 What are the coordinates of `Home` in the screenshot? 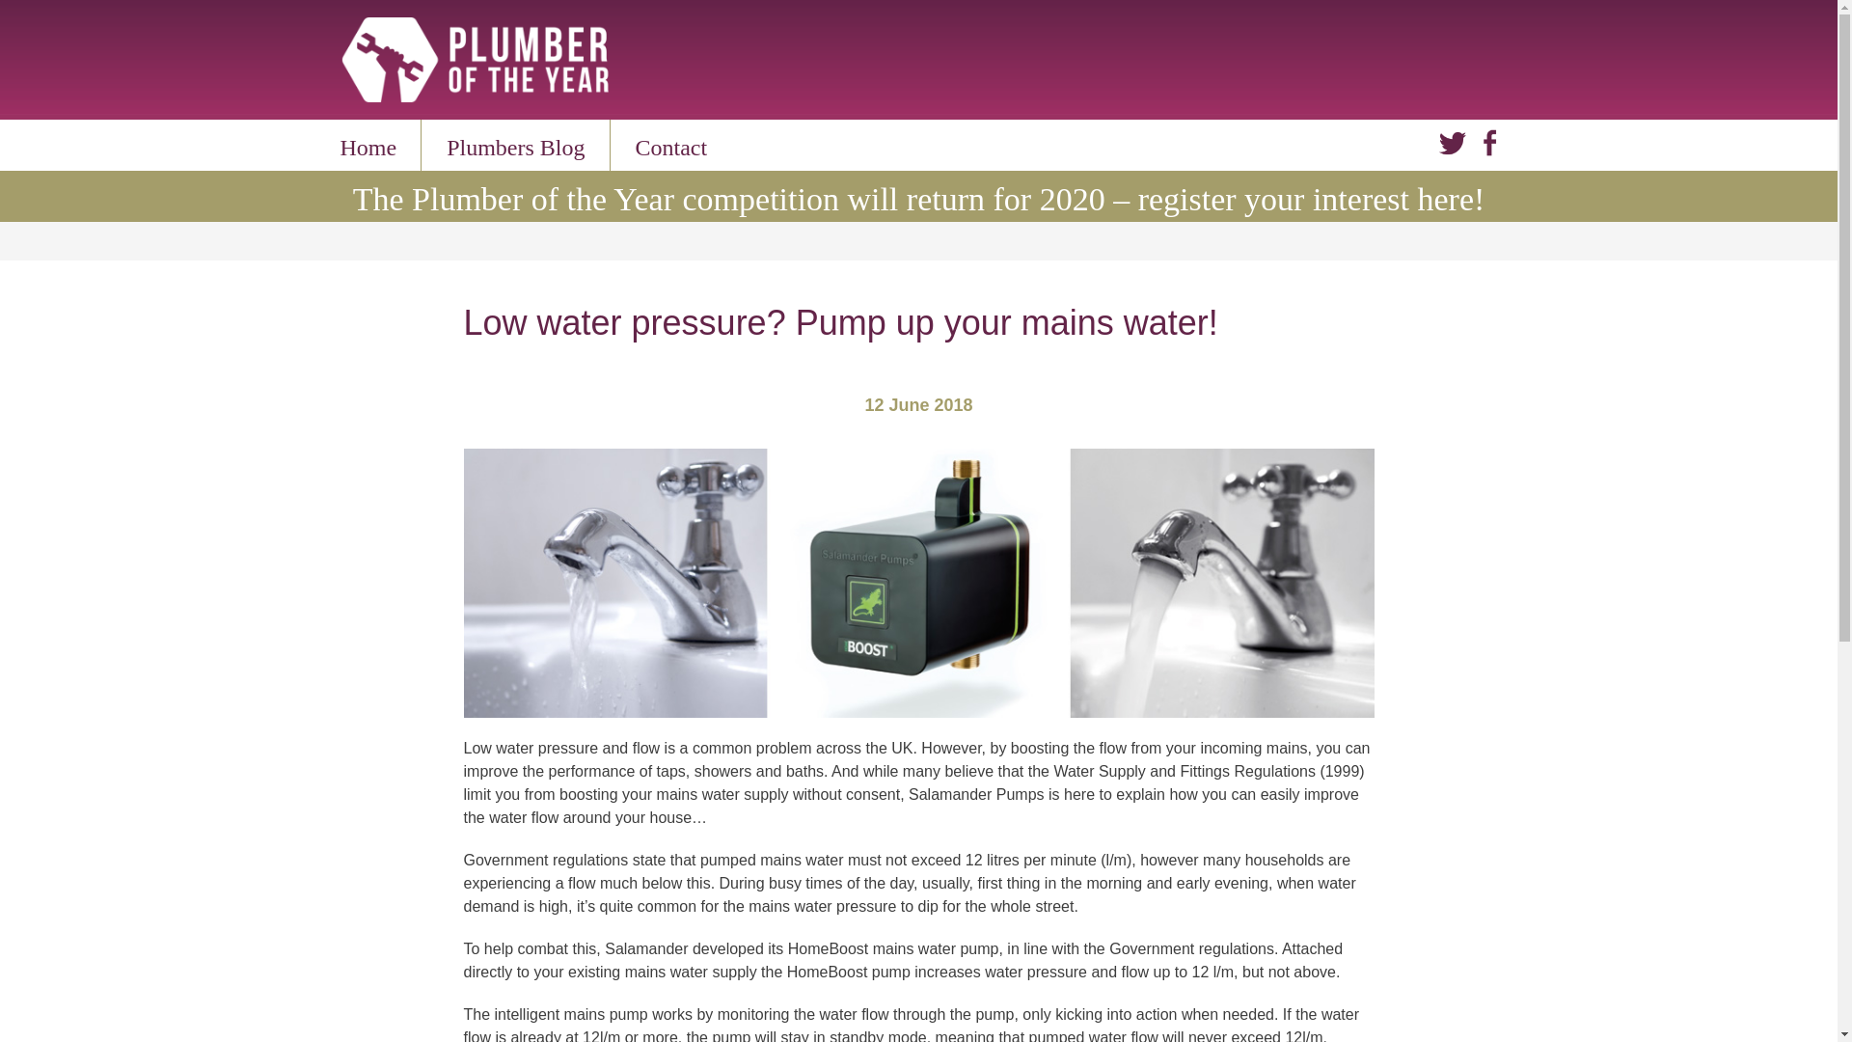 It's located at (367, 148).